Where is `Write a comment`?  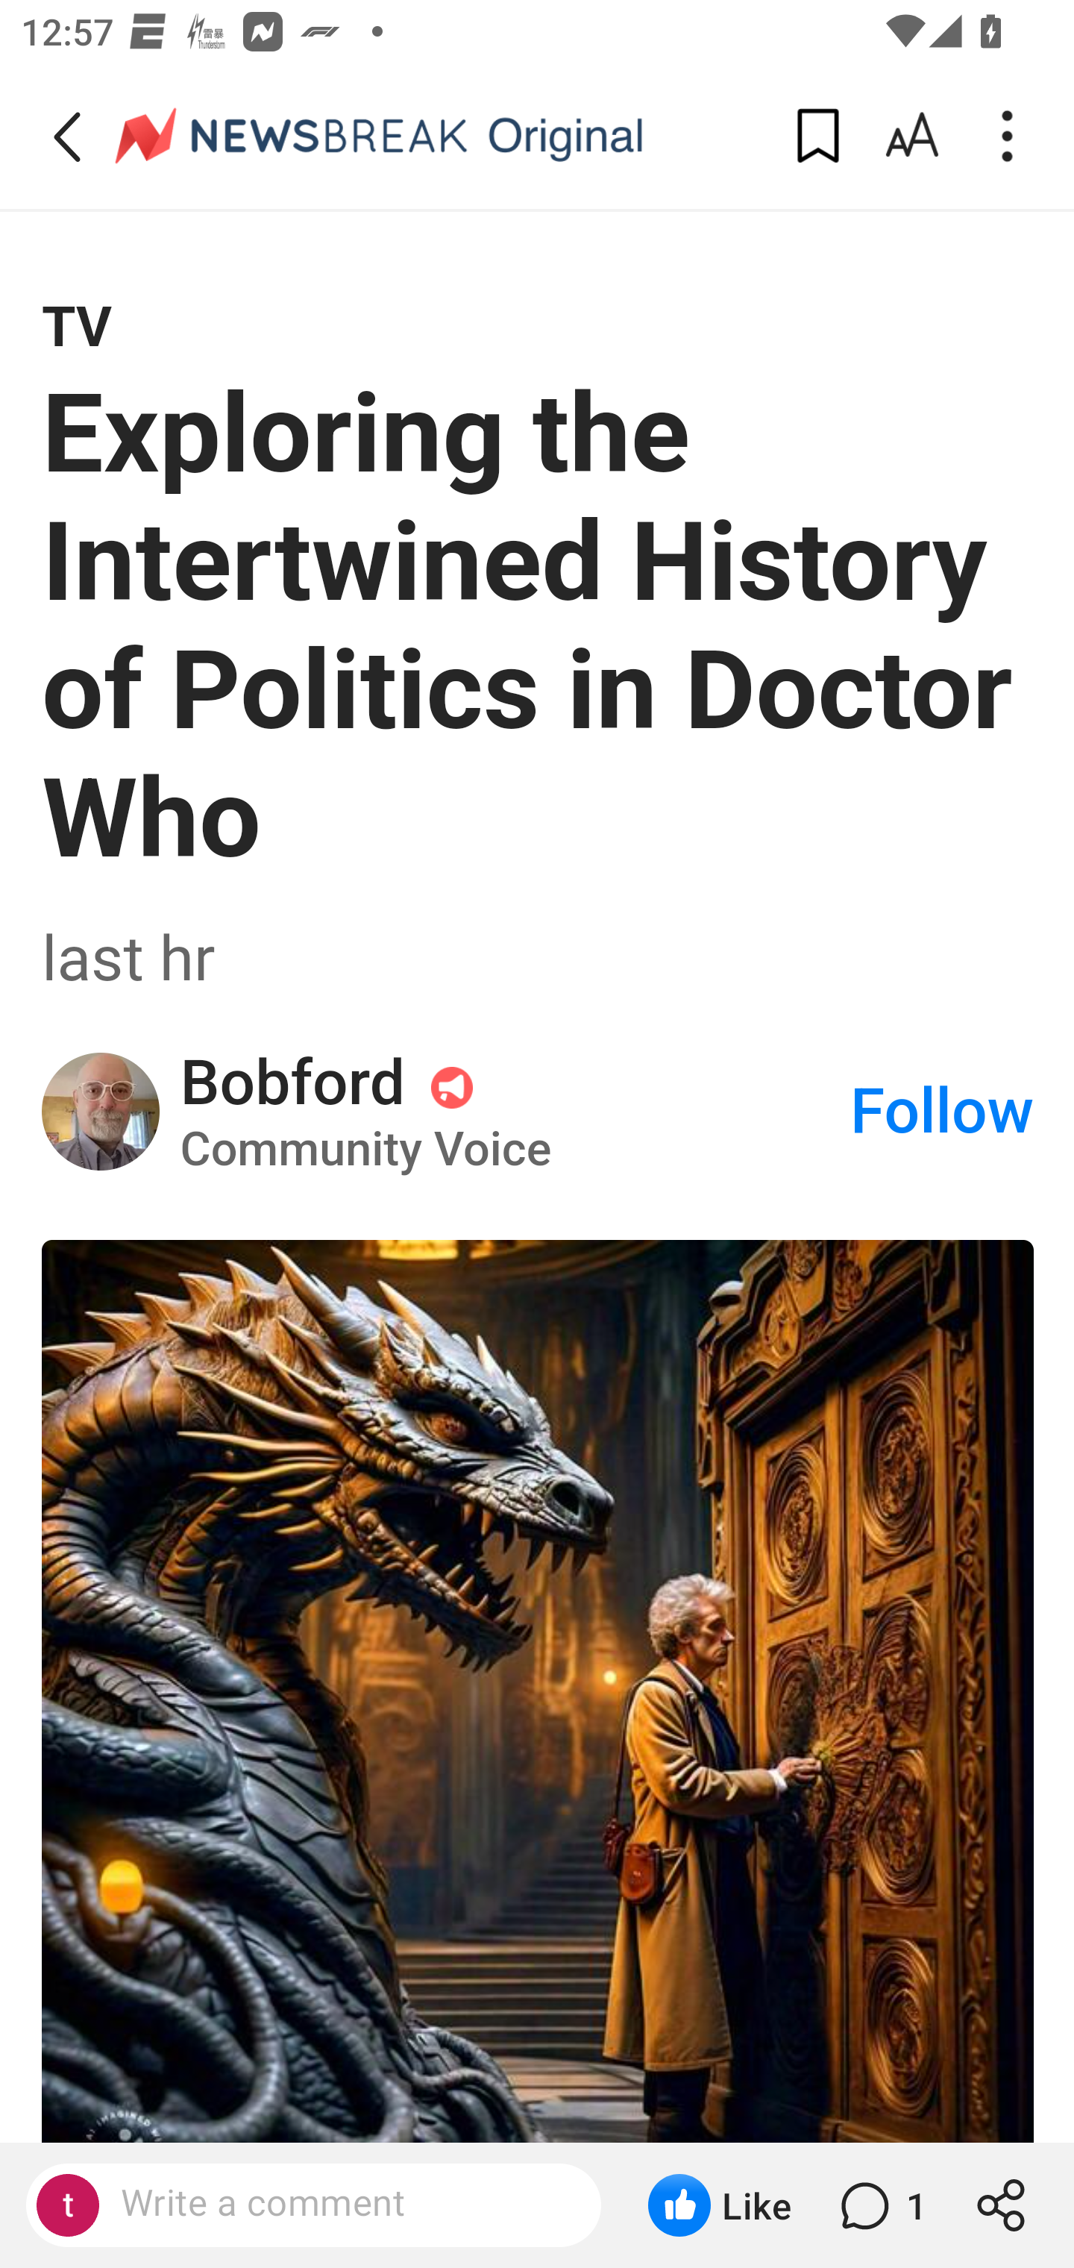 Write a comment is located at coordinates (339, 2204).